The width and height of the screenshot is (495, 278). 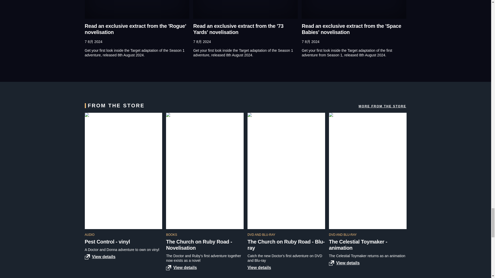 I want to click on Rogue, so click(x=137, y=9).